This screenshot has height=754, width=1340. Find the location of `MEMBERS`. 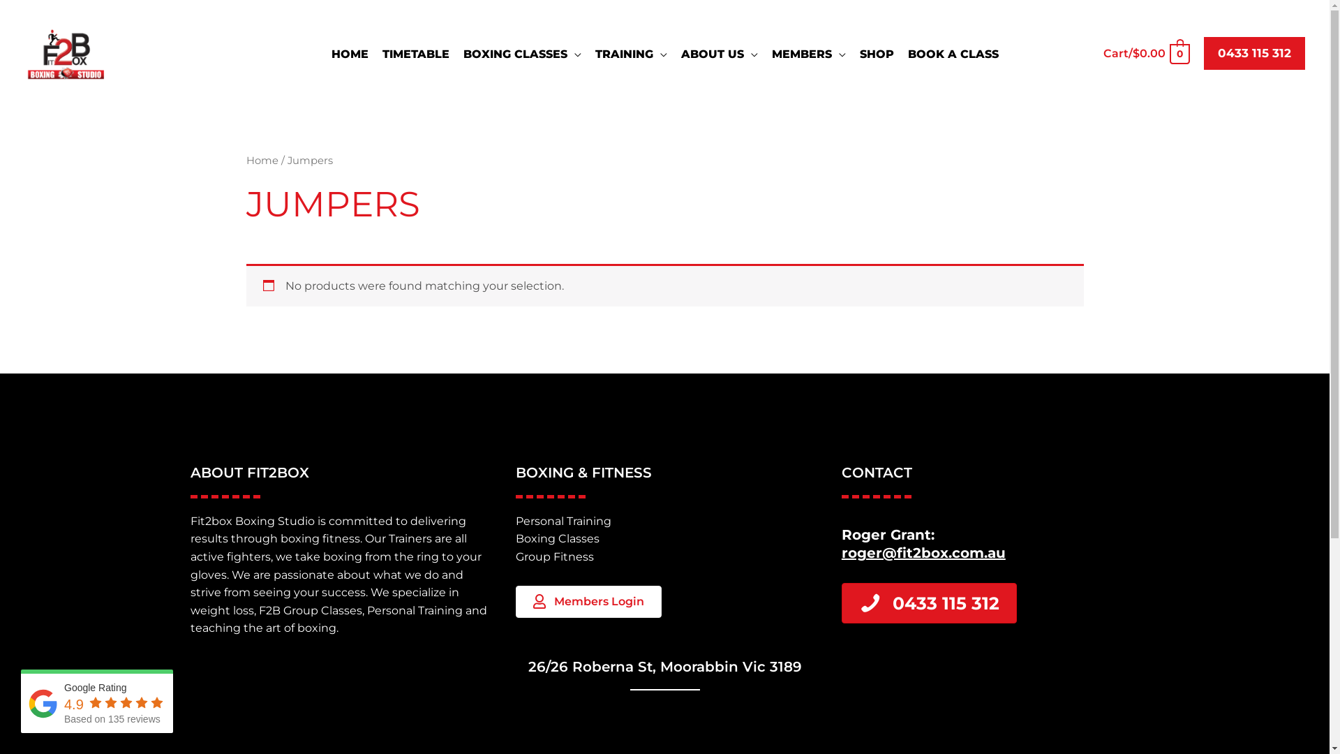

MEMBERS is located at coordinates (809, 54).